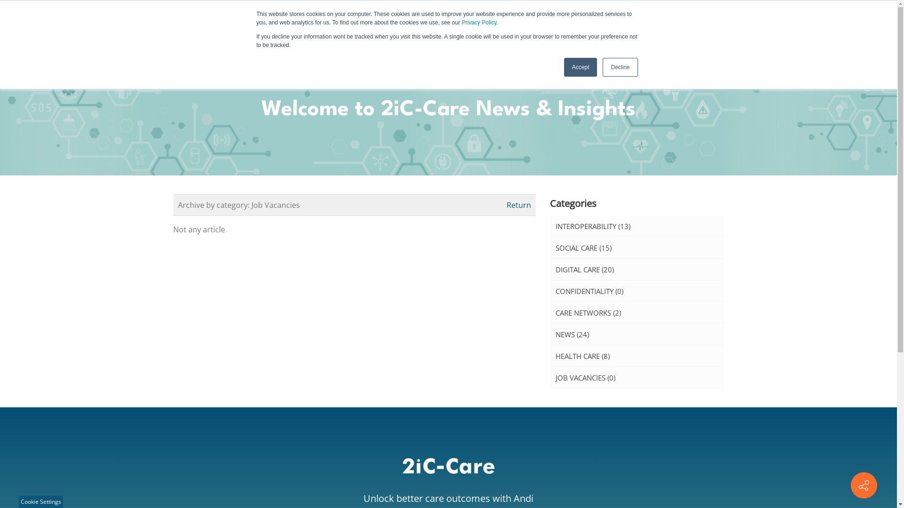  Describe the element at coordinates (92, 24) in the screenshot. I see `2ic-care` at that location.